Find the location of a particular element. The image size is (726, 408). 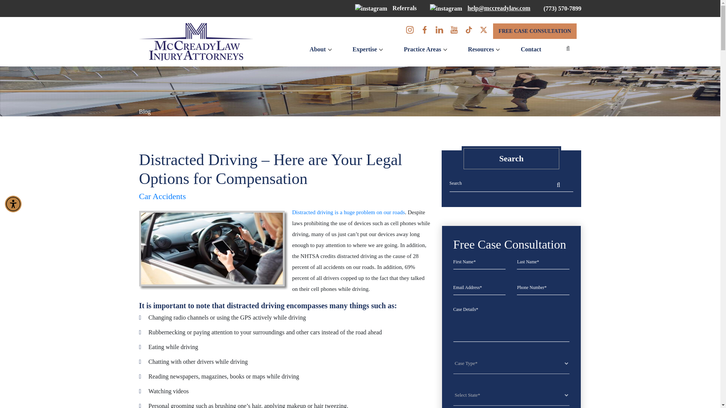

Practice Areas is located at coordinates (422, 49).